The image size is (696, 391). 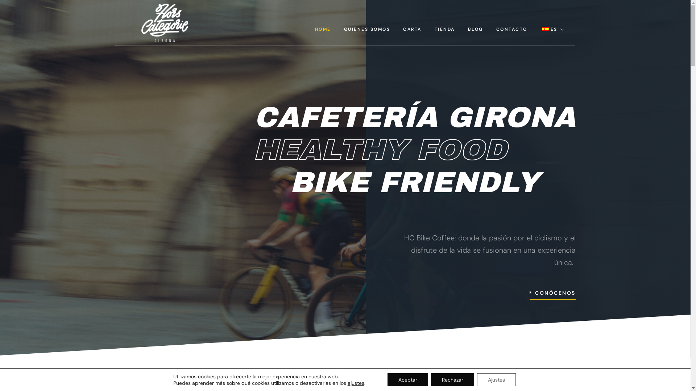 What do you see at coordinates (356, 383) in the screenshot?
I see `ajustes` at bounding box center [356, 383].